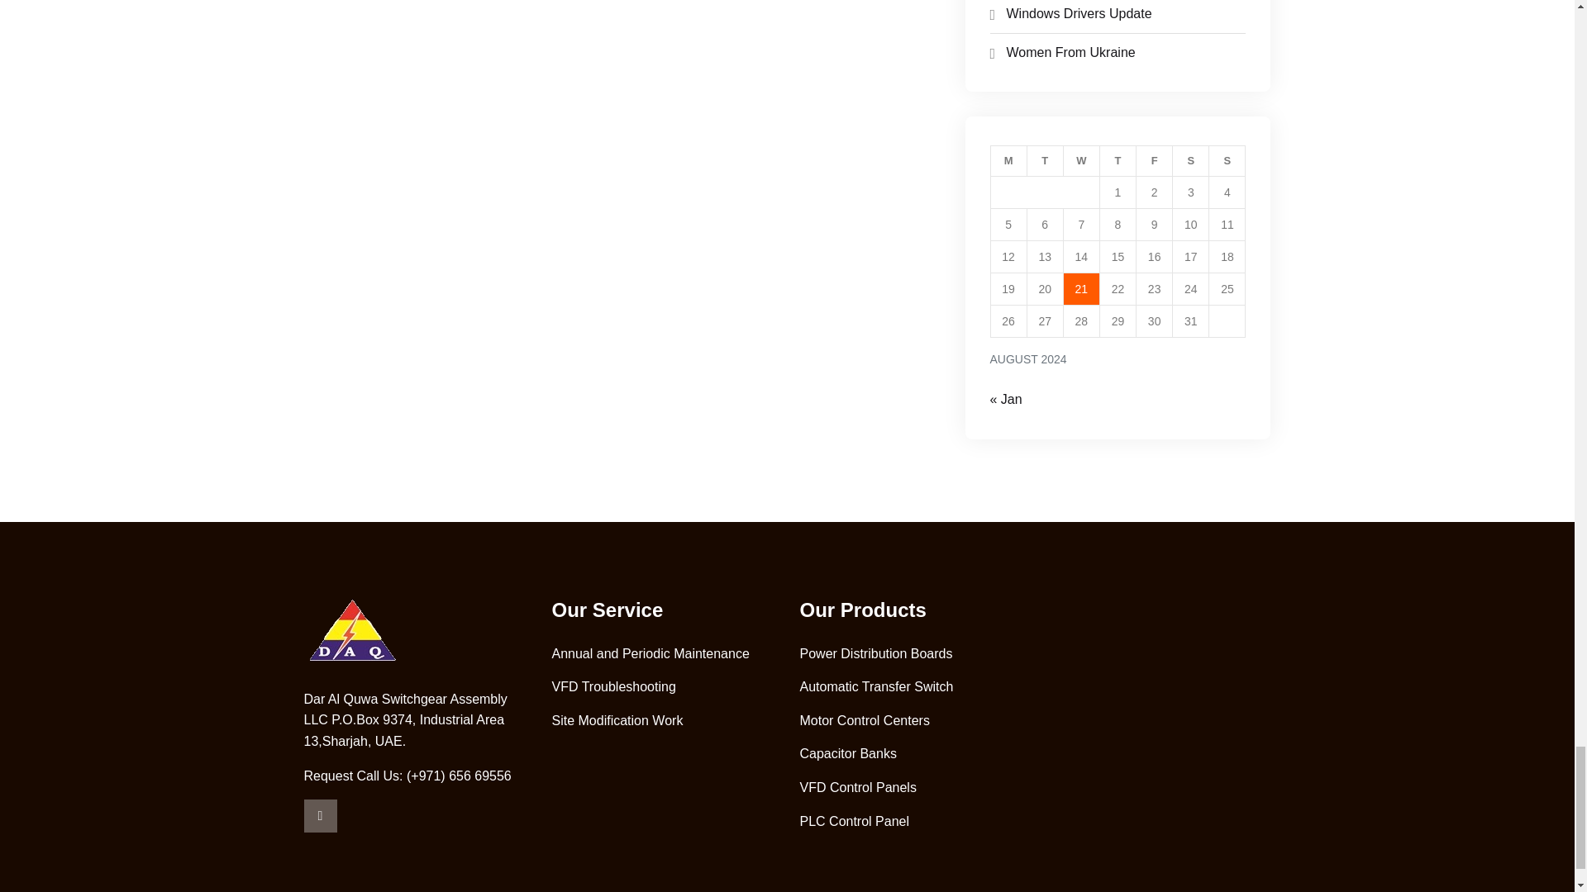  Describe the element at coordinates (1190, 161) in the screenshot. I see `Saturday` at that location.